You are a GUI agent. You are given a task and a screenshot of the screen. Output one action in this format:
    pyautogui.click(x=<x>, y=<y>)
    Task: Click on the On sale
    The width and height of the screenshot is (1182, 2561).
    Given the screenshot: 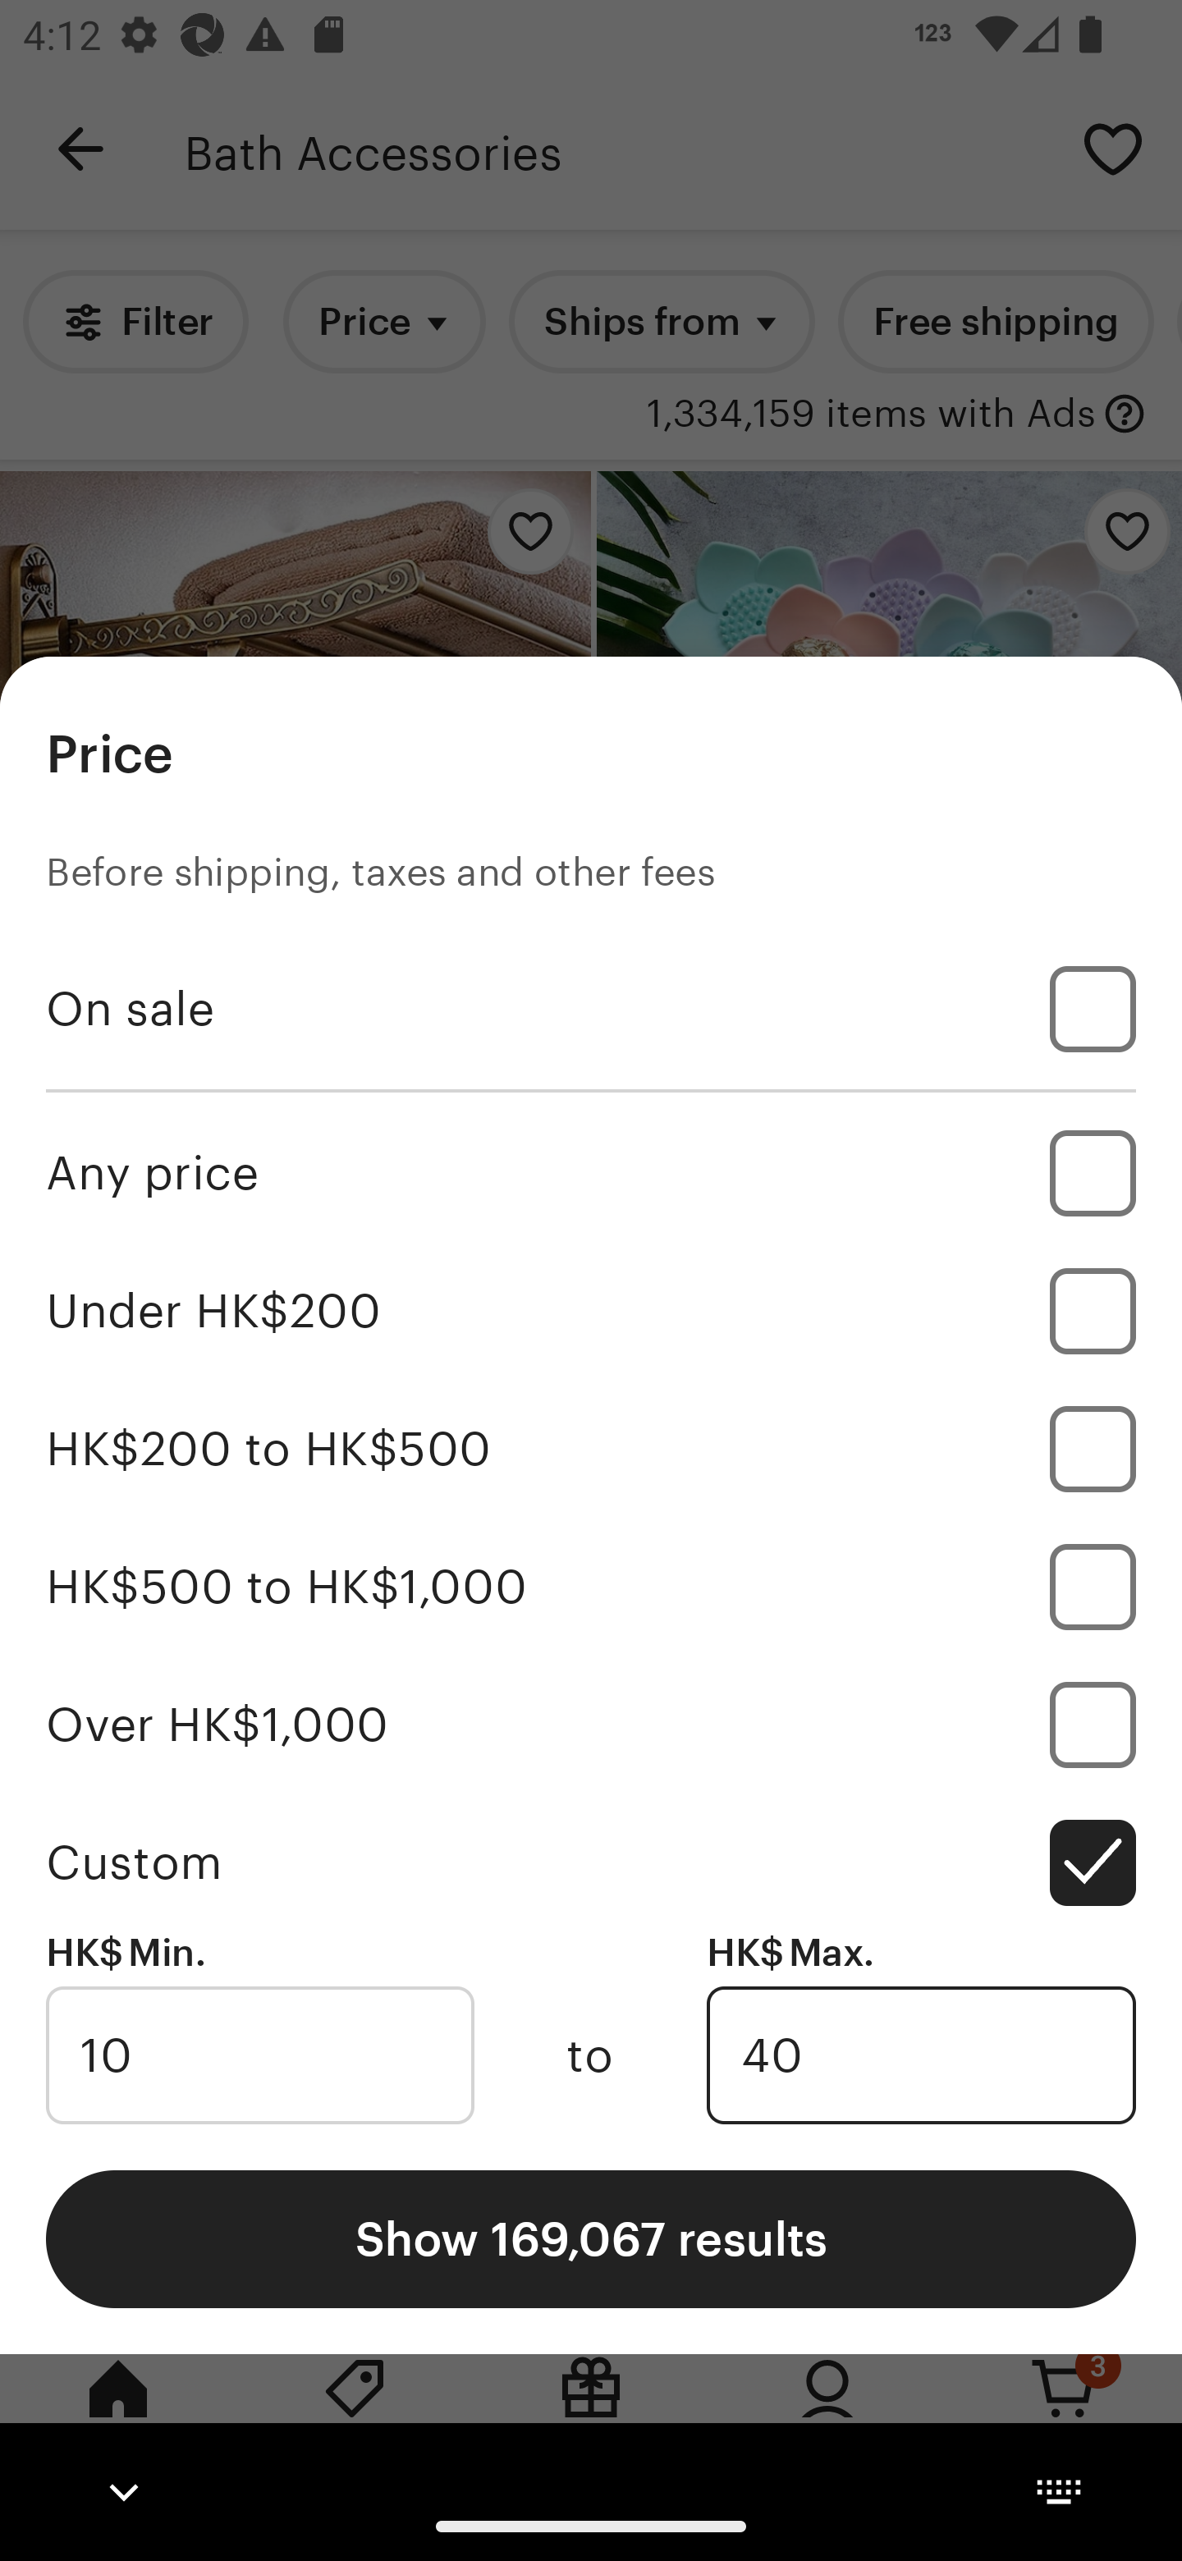 What is the action you would take?
    pyautogui.click(x=591, y=1009)
    